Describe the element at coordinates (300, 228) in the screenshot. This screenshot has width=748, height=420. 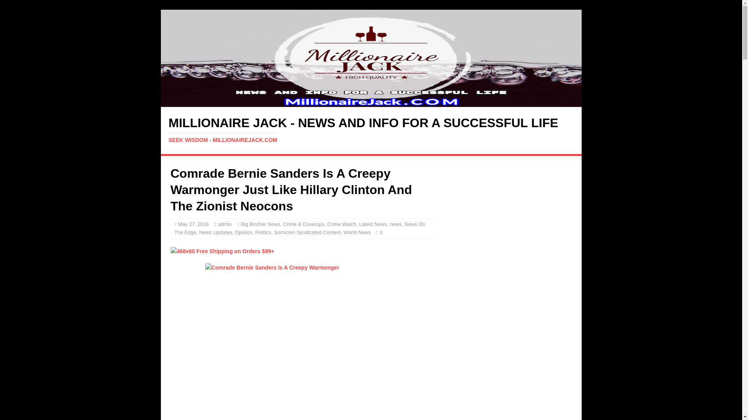
I see `News On The Edge` at that location.